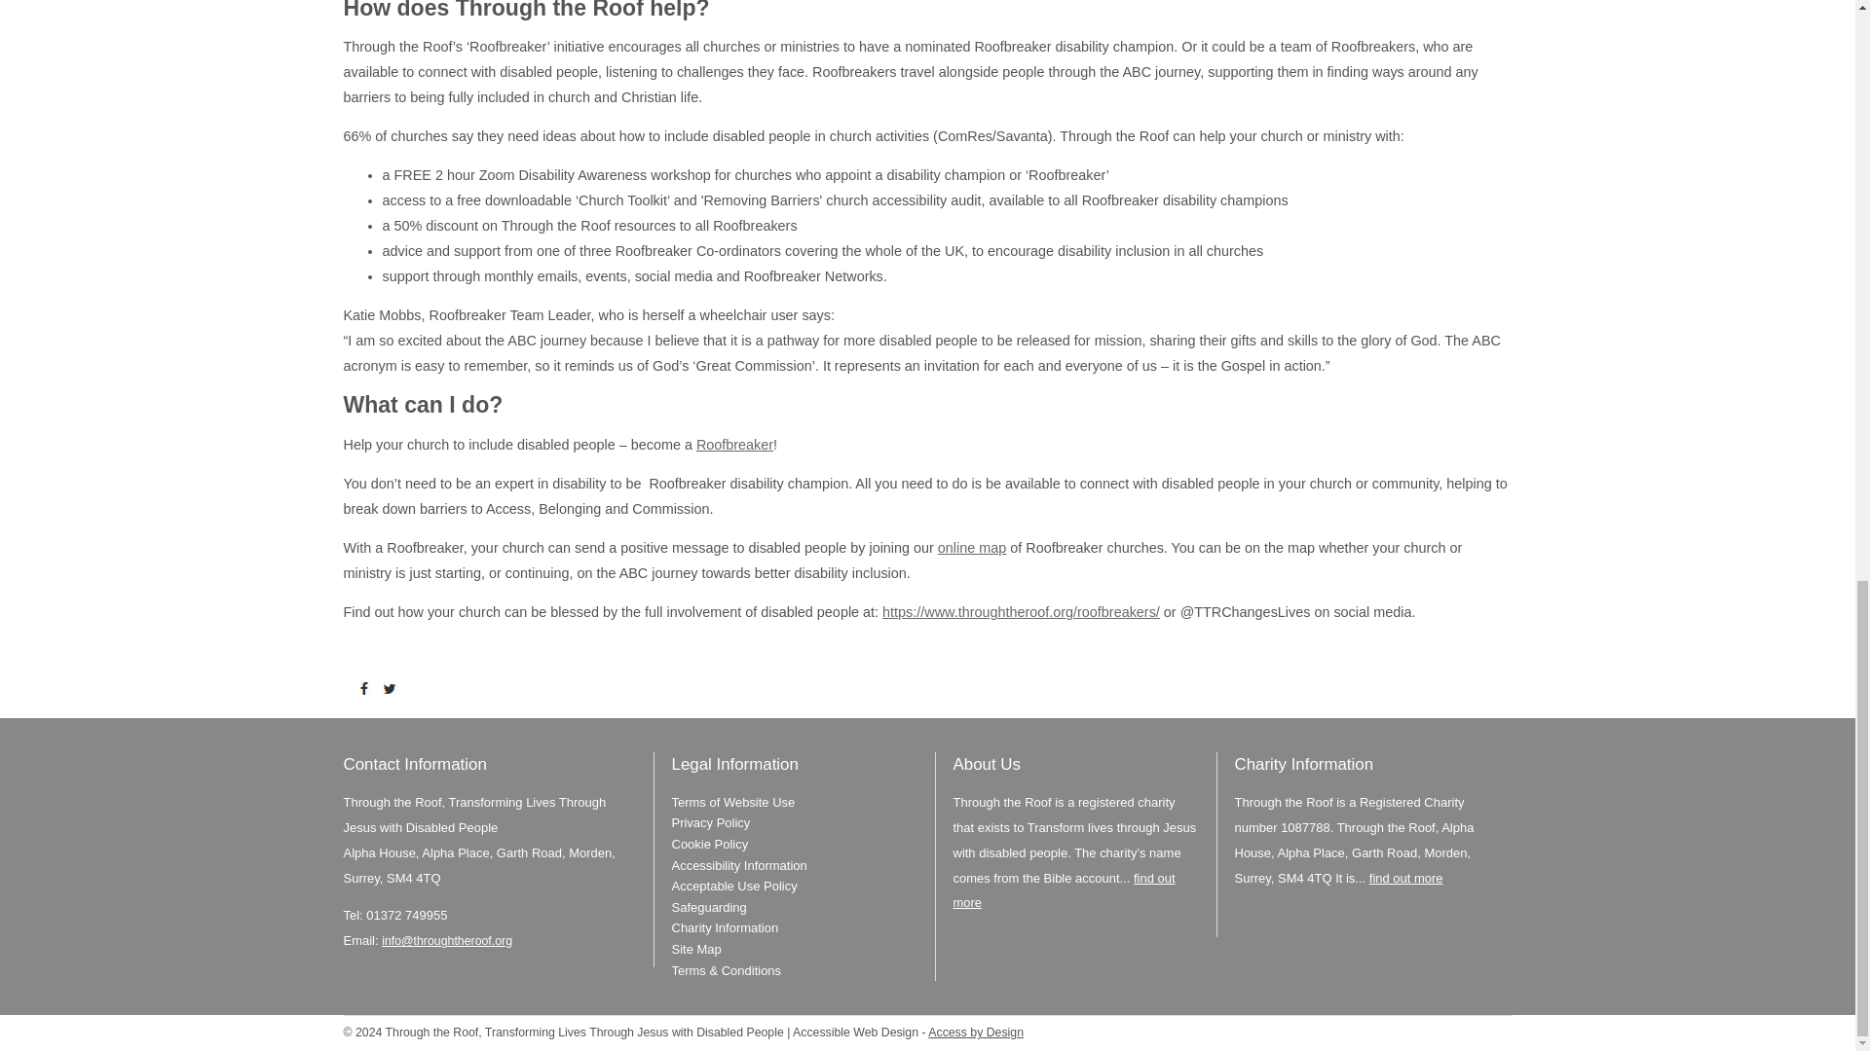 The width and height of the screenshot is (1870, 1051). Describe the element at coordinates (368, 689) in the screenshot. I see `Share on Facebook` at that location.